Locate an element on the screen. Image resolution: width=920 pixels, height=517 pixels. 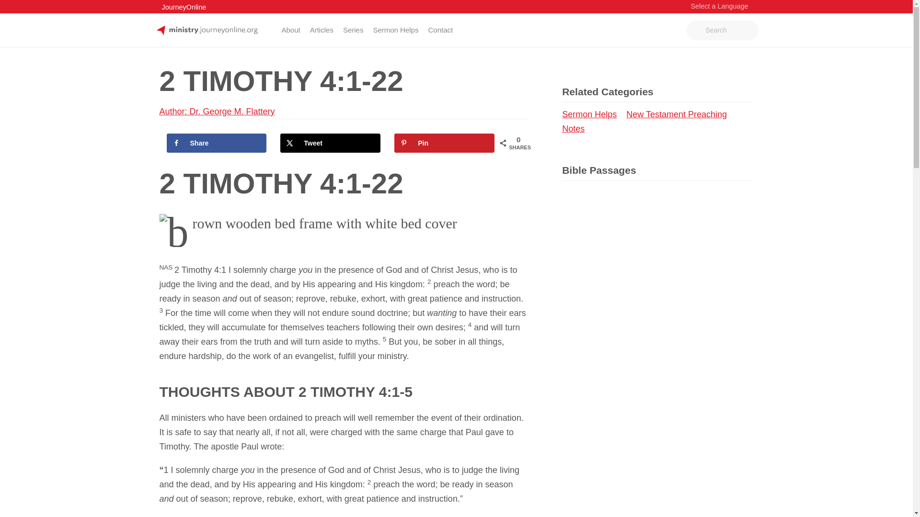
Tweet is located at coordinates (331, 143).